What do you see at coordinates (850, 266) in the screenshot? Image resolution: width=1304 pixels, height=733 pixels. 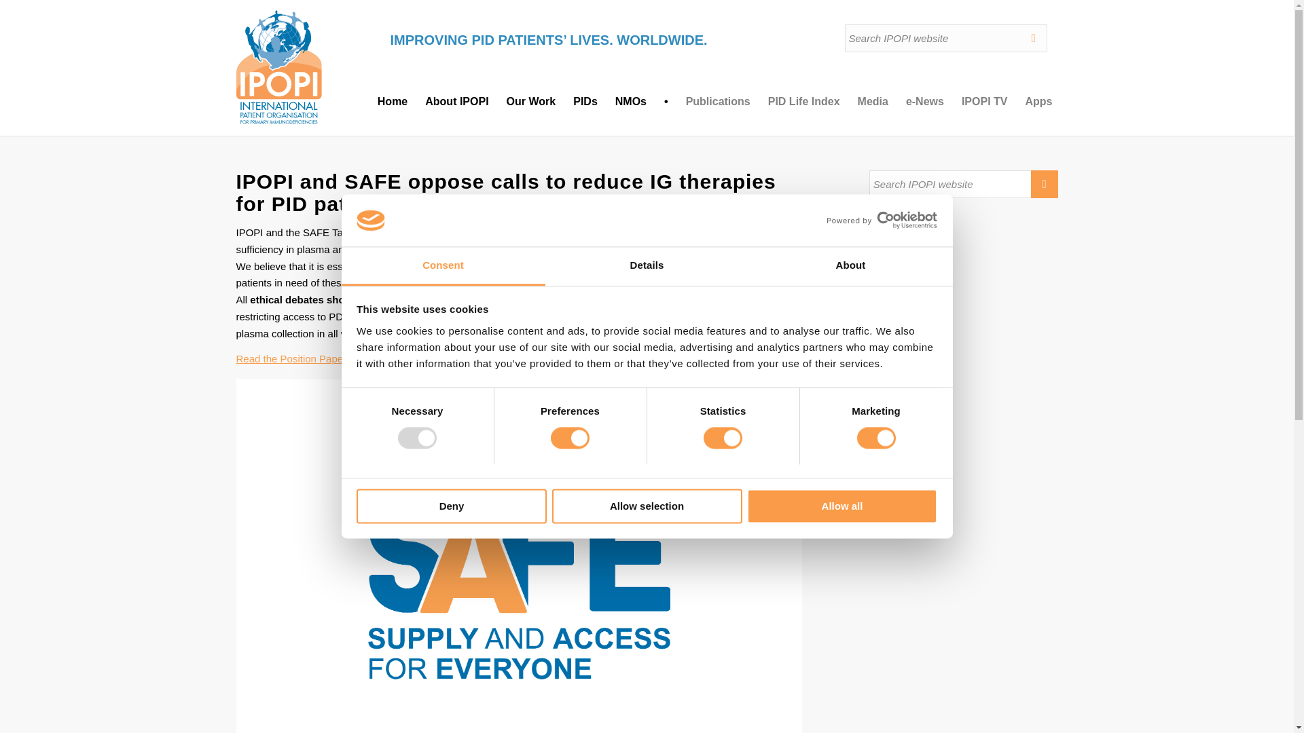 I see `About` at bounding box center [850, 266].